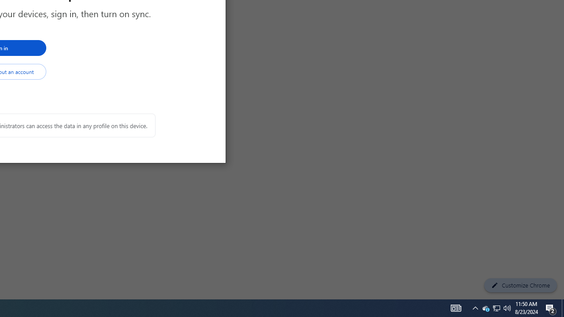 This screenshot has height=317, width=564. What do you see at coordinates (507, 308) in the screenshot?
I see `Q2790: 100%` at bounding box center [507, 308].